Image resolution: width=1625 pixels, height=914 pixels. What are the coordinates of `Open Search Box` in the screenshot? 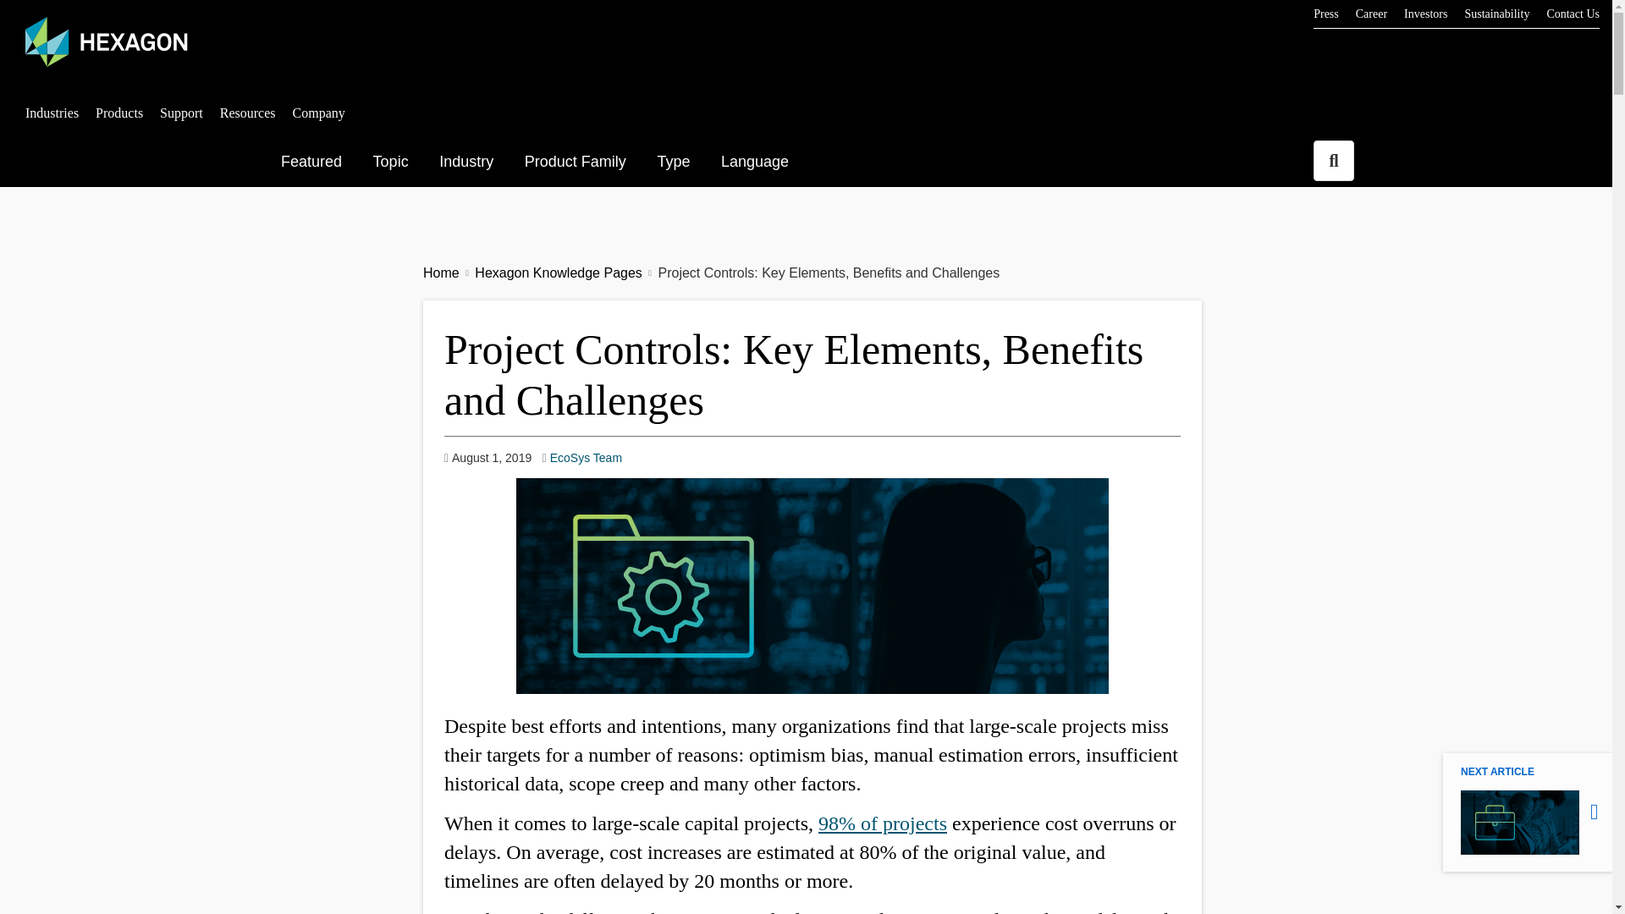 It's located at (1333, 161).